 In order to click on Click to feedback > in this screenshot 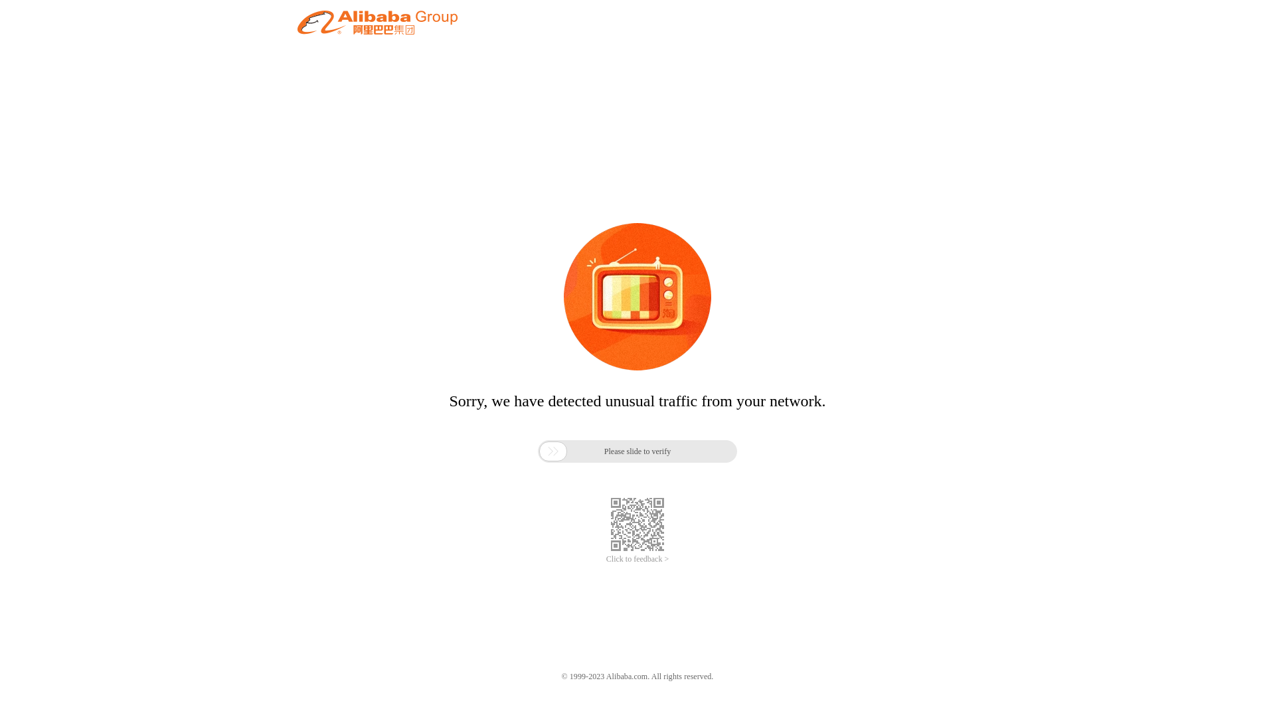, I will do `click(637, 559)`.